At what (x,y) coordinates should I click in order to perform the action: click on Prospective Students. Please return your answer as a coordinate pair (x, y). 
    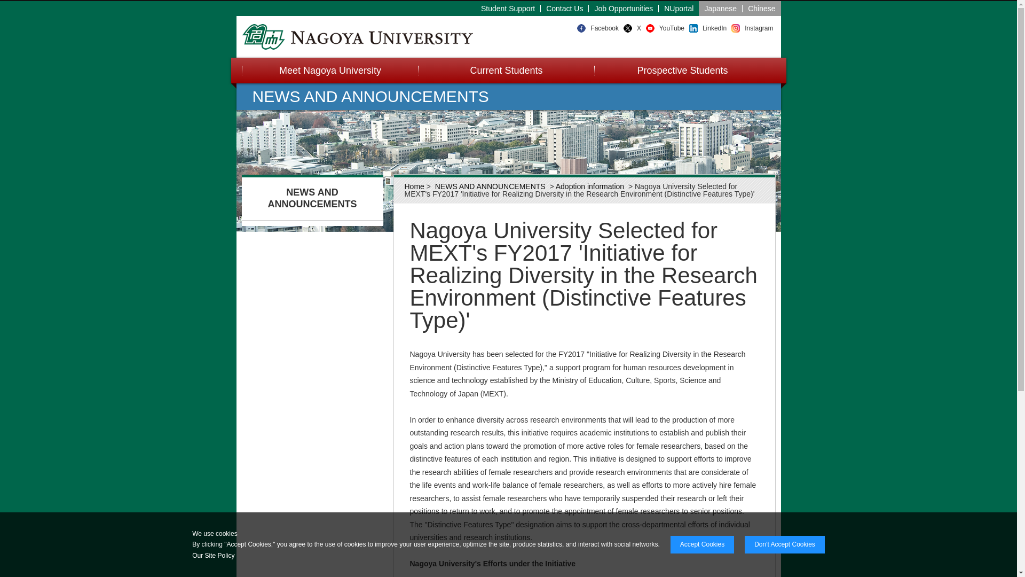
    Looking at the image, I should click on (681, 71).